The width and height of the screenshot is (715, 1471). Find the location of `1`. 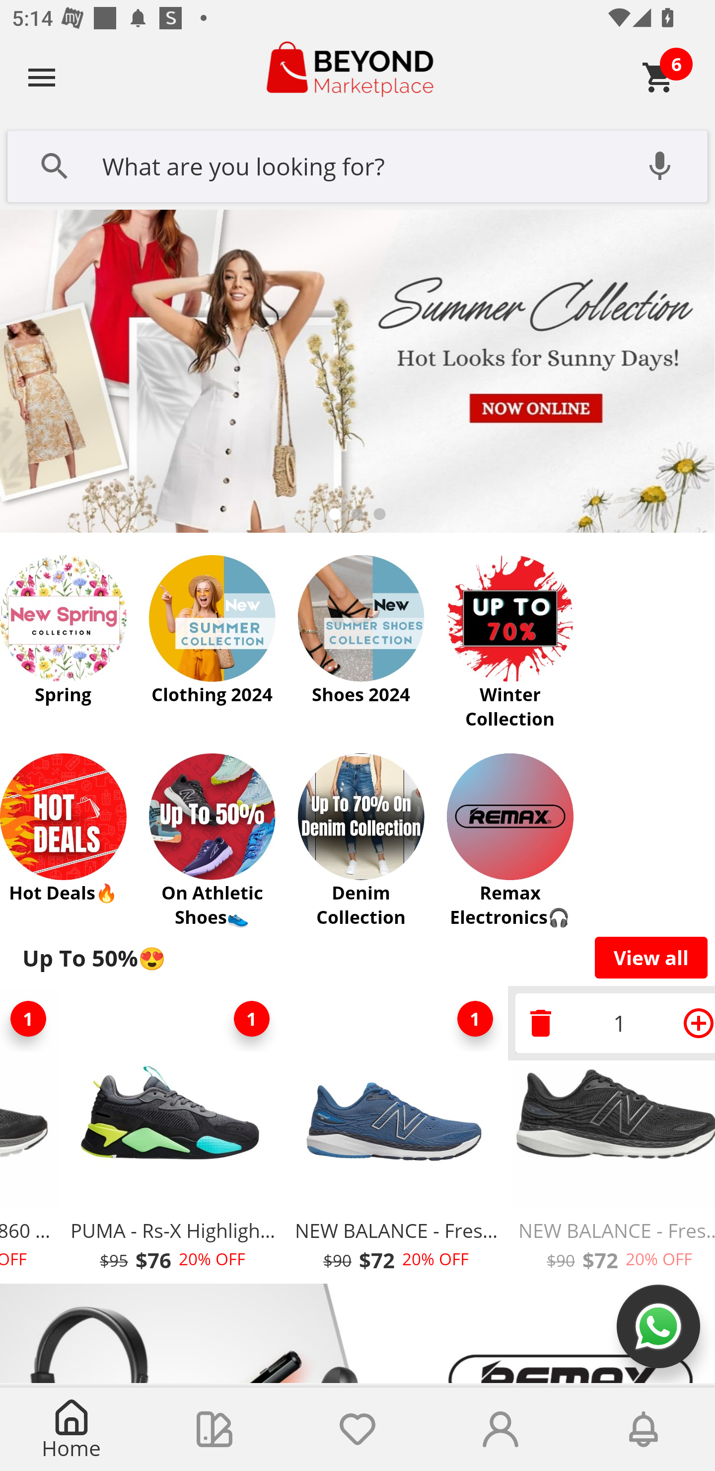

1 is located at coordinates (30, 1019).